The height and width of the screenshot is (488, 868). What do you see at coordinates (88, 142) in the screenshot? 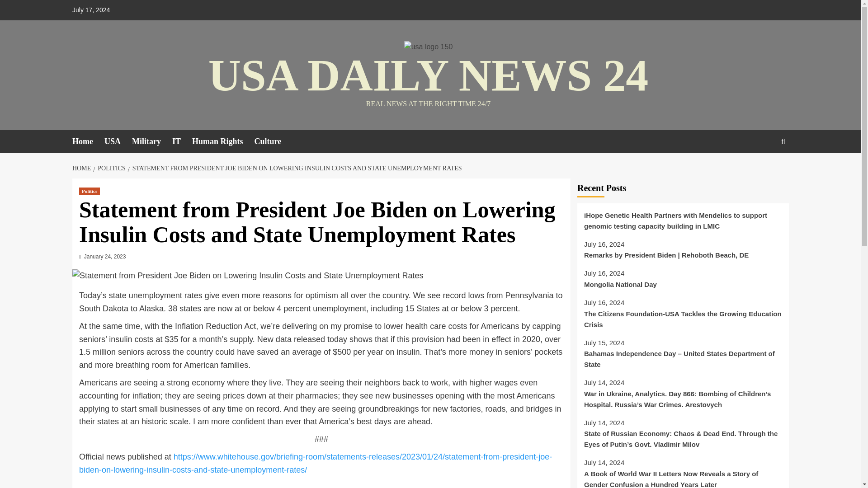
I see `Home` at bounding box center [88, 142].